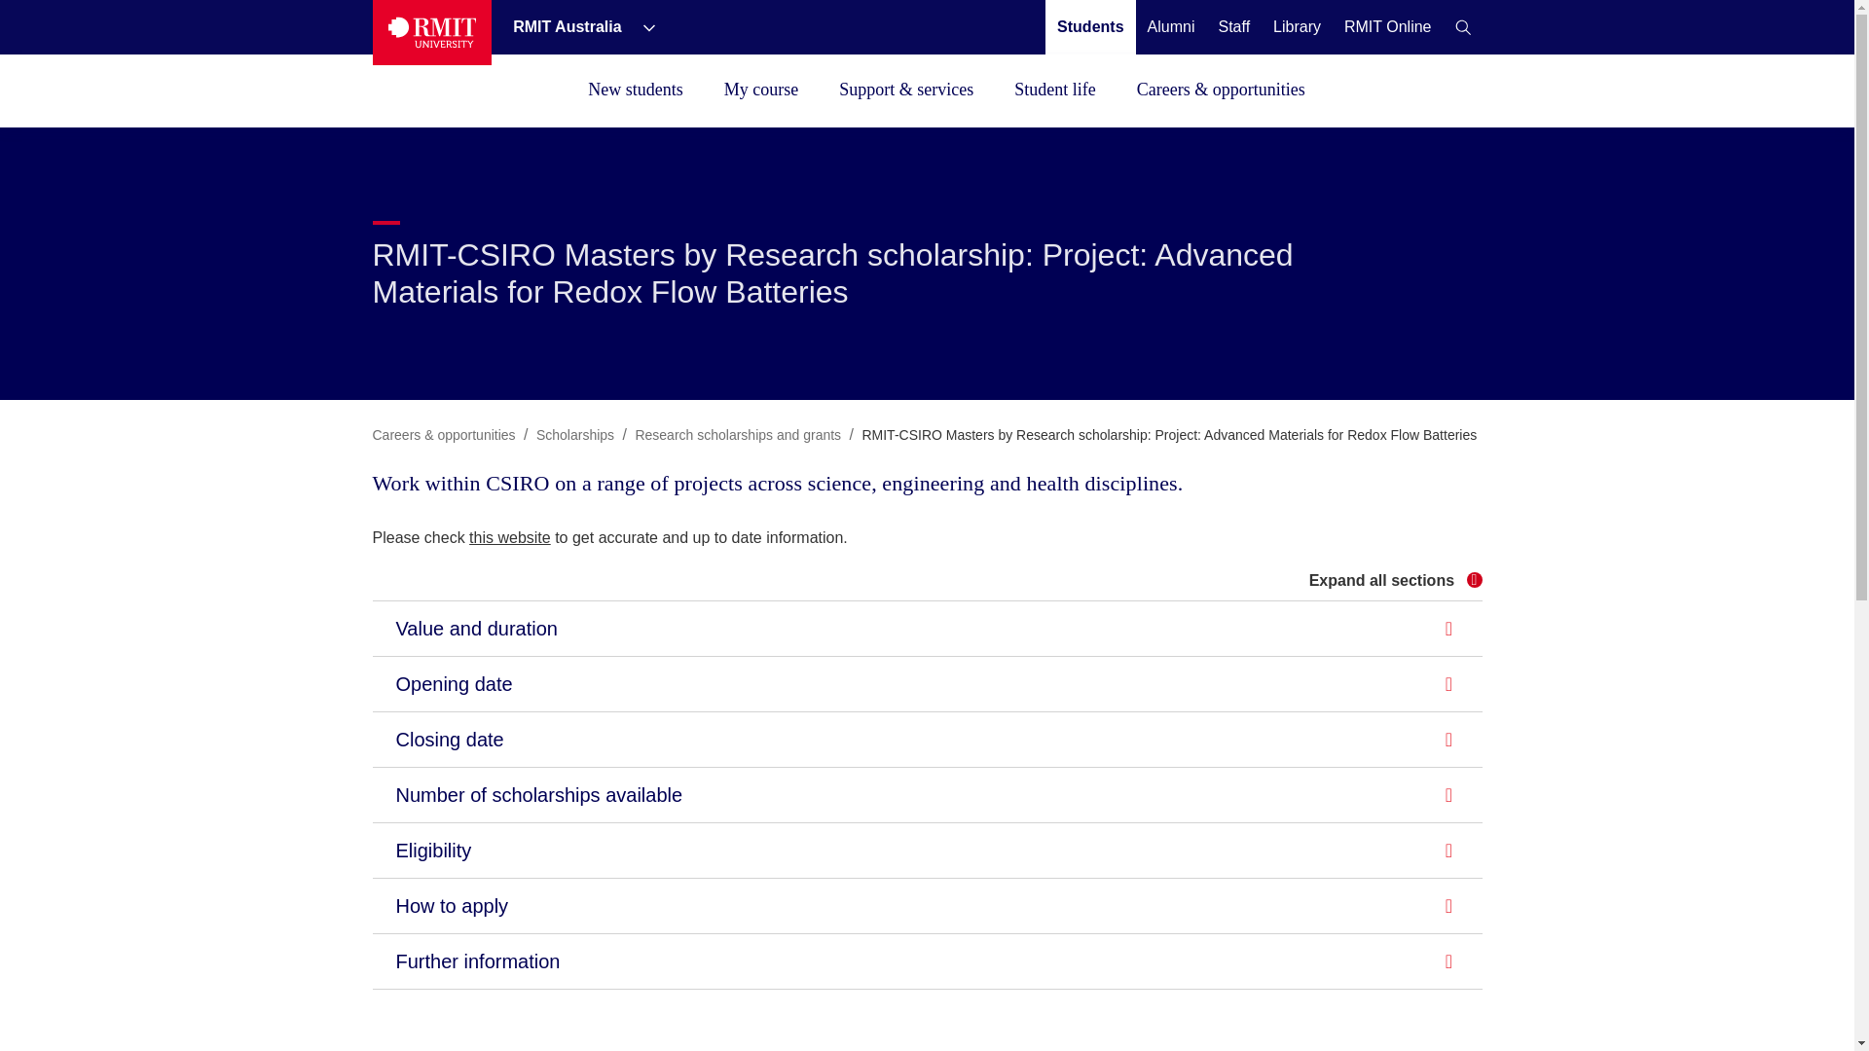  I want to click on Students, so click(1090, 26).